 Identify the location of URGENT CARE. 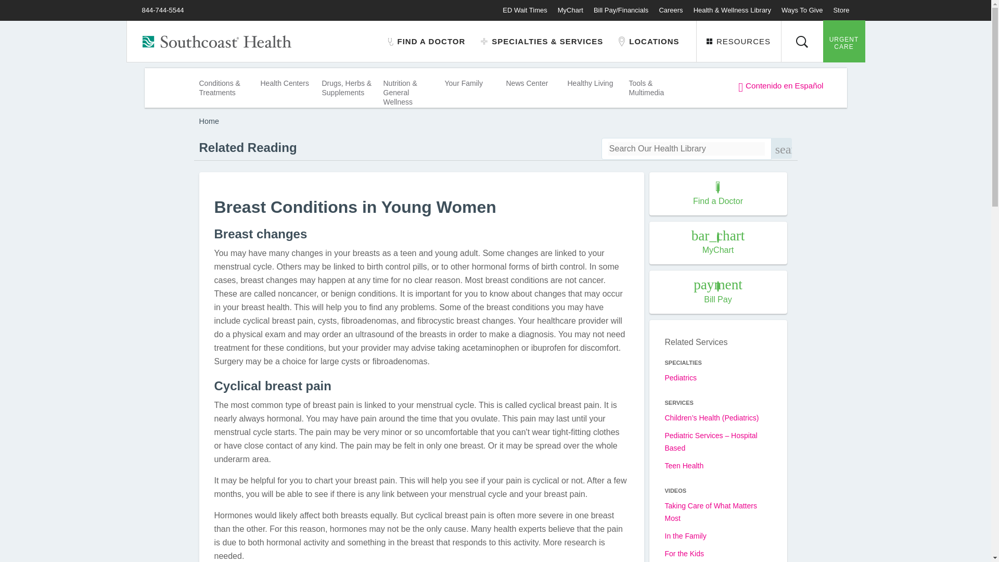
(844, 41).